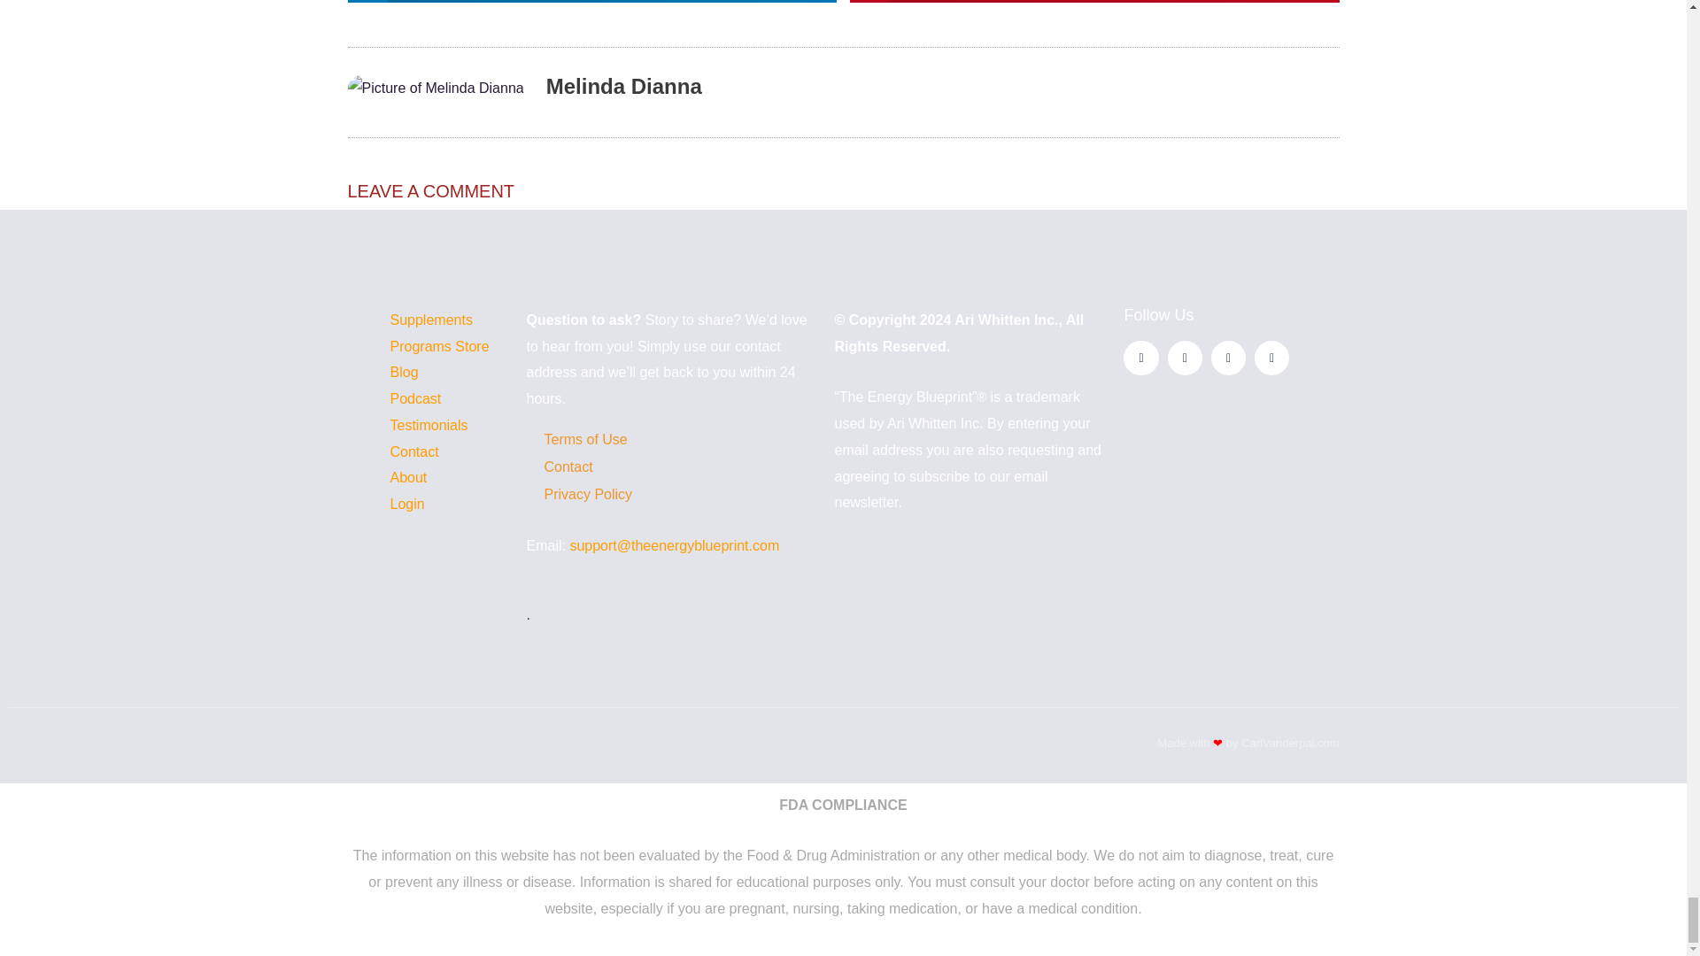 This screenshot has width=1700, height=956. What do you see at coordinates (670, 439) in the screenshot?
I see `Terms of Use` at bounding box center [670, 439].